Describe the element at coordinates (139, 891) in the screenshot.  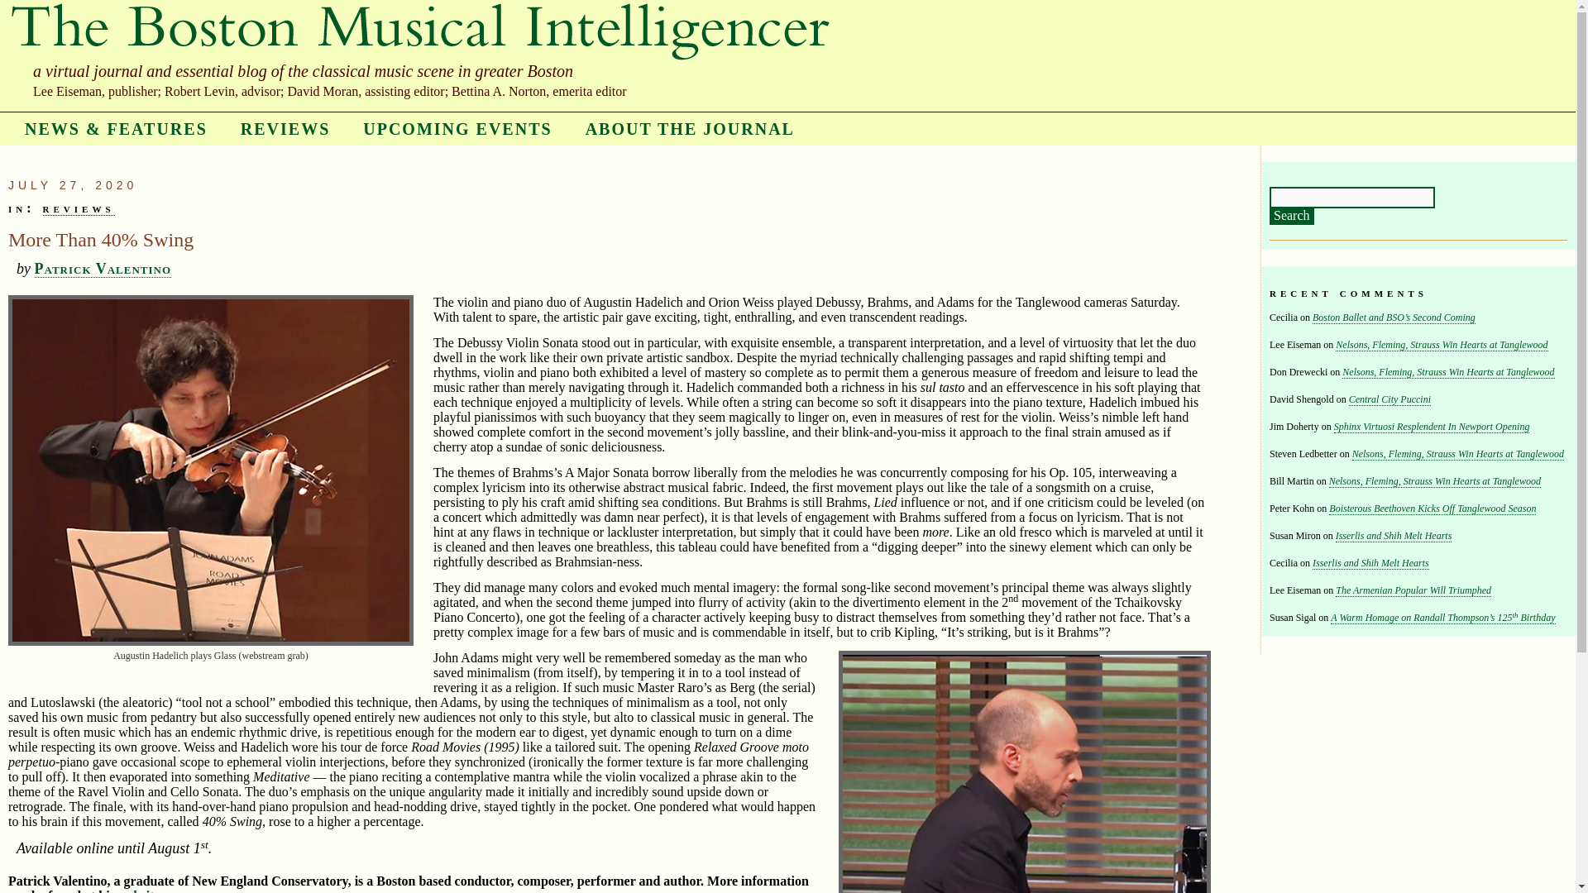
I see `website` at that location.